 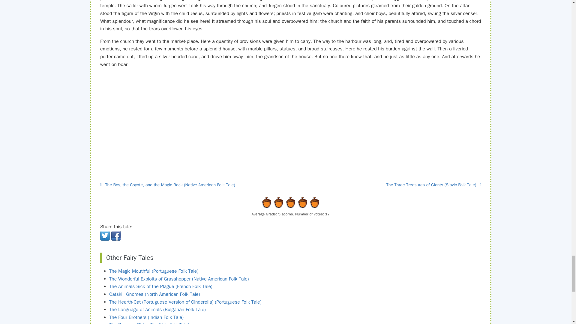 I want to click on 4, so click(x=285, y=202).